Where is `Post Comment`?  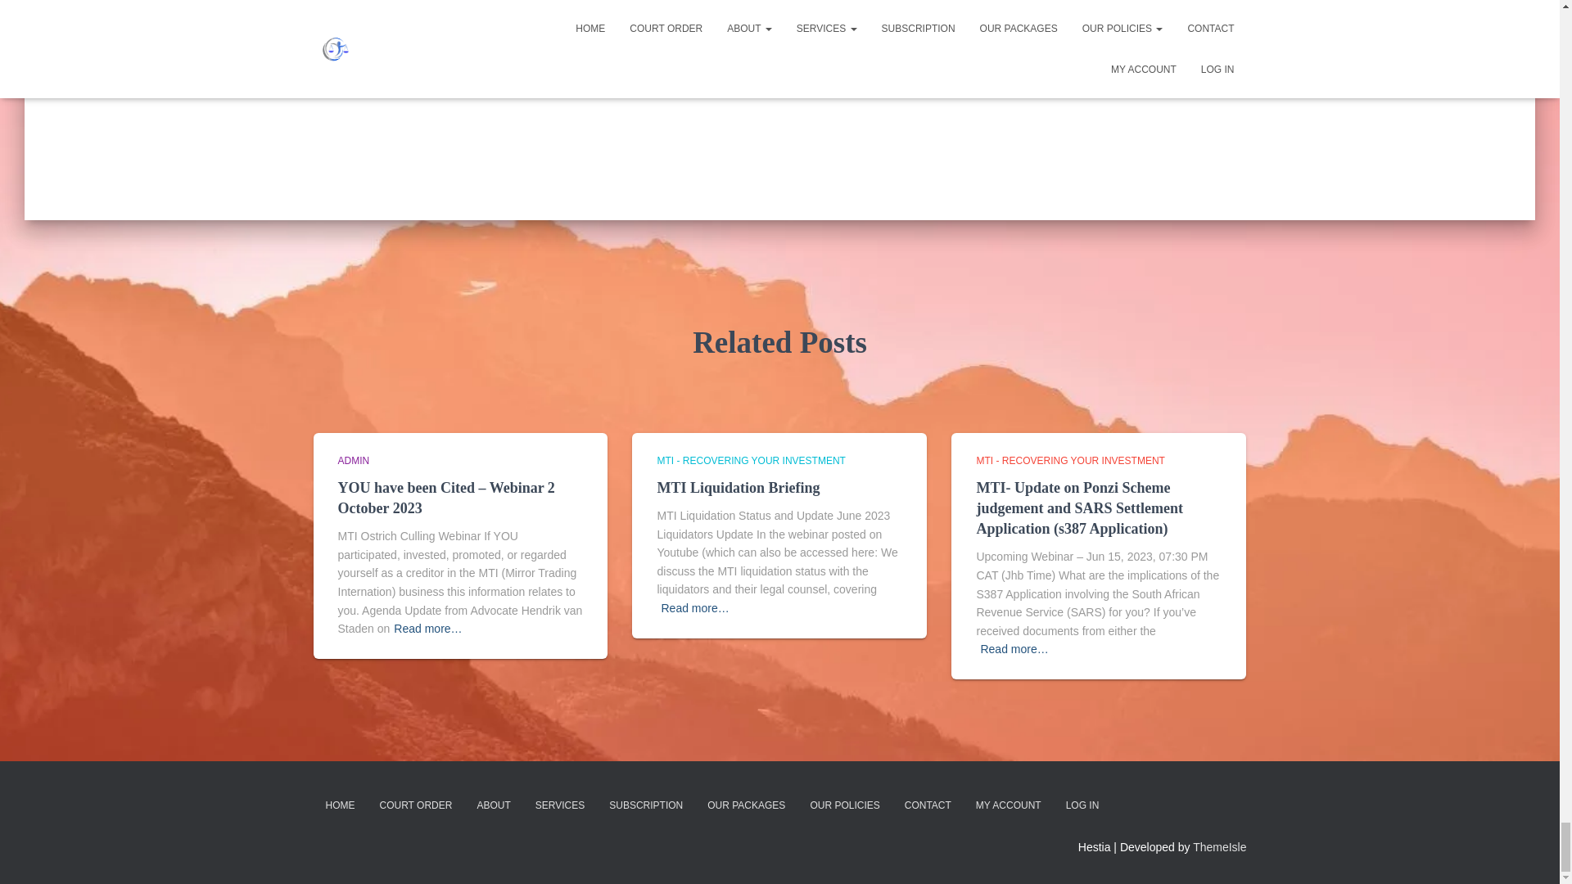 Post Comment is located at coordinates (860, 47).